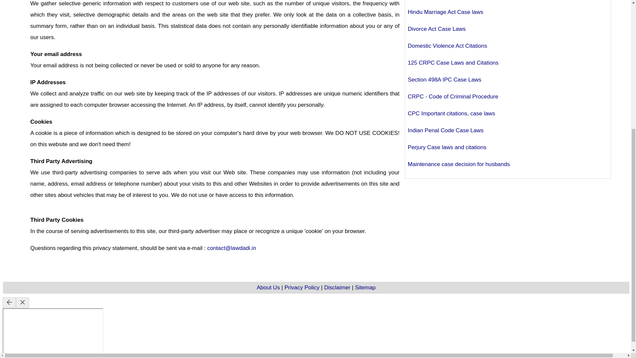 The image size is (636, 358). What do you see at coordinates (447, 46) in the screenshot?
I see `Domestic Violence Act Citations` at bounding box center [447, 46].